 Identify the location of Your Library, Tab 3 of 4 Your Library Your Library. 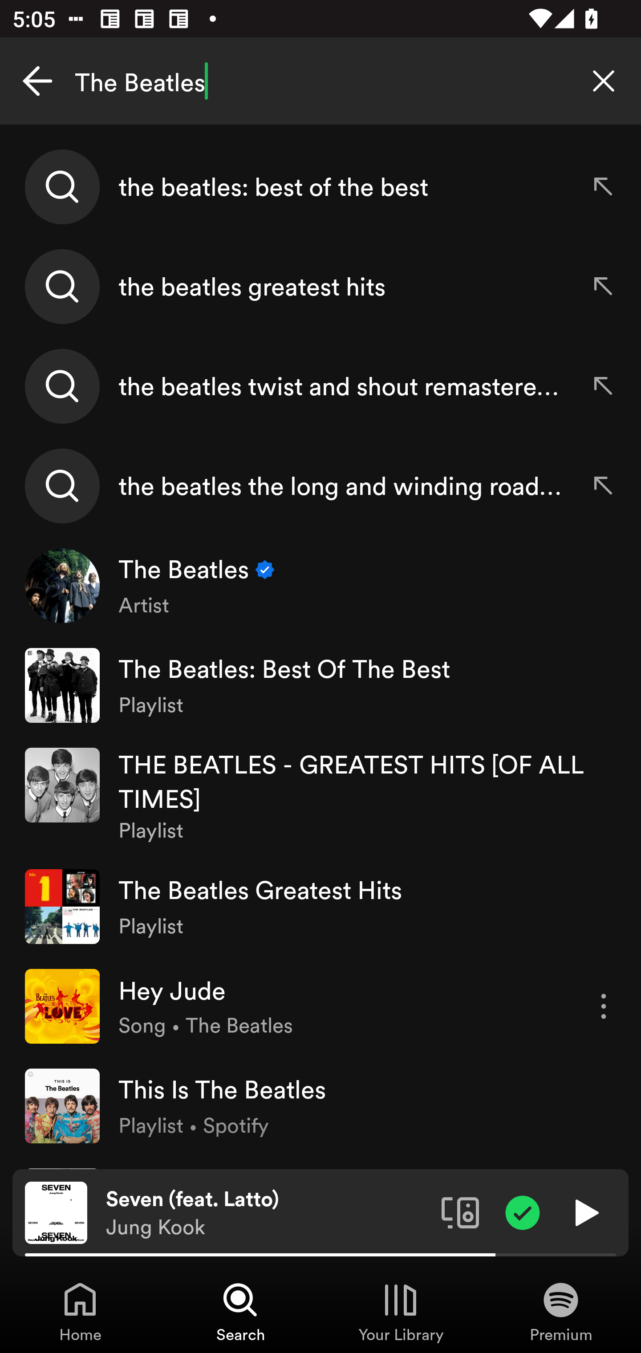
(401, 1311).